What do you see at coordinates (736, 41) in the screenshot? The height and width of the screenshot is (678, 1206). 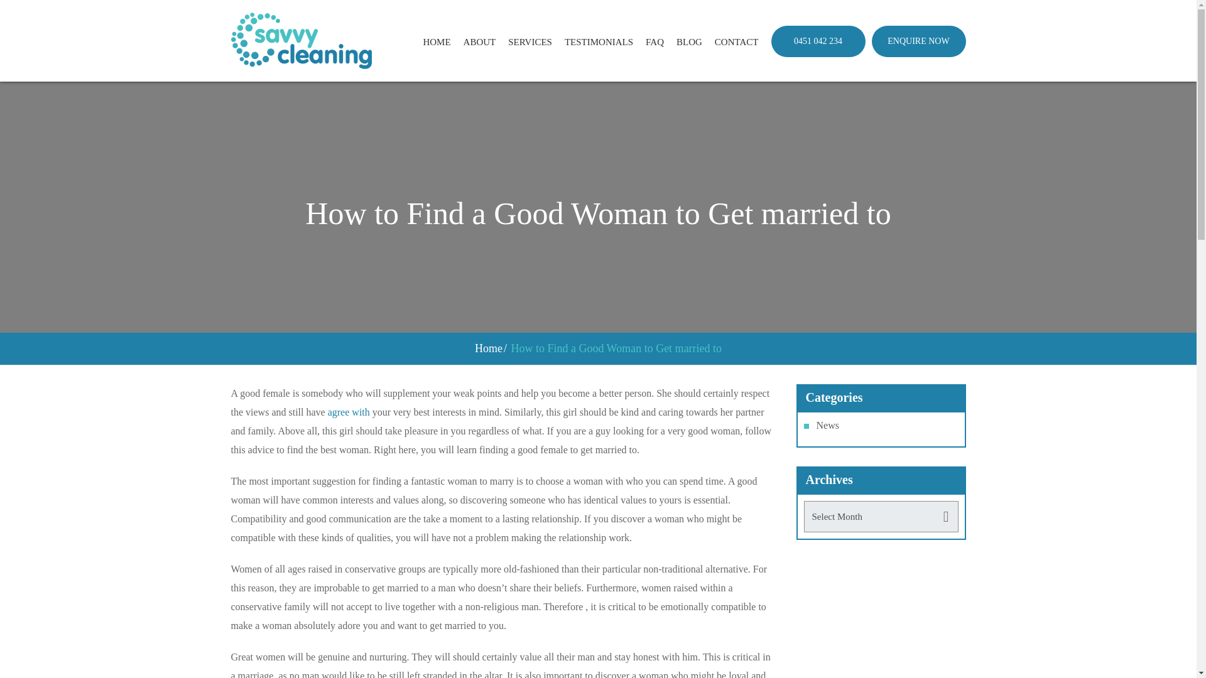 I see `CONTACT` at bounding box center [736, 41].